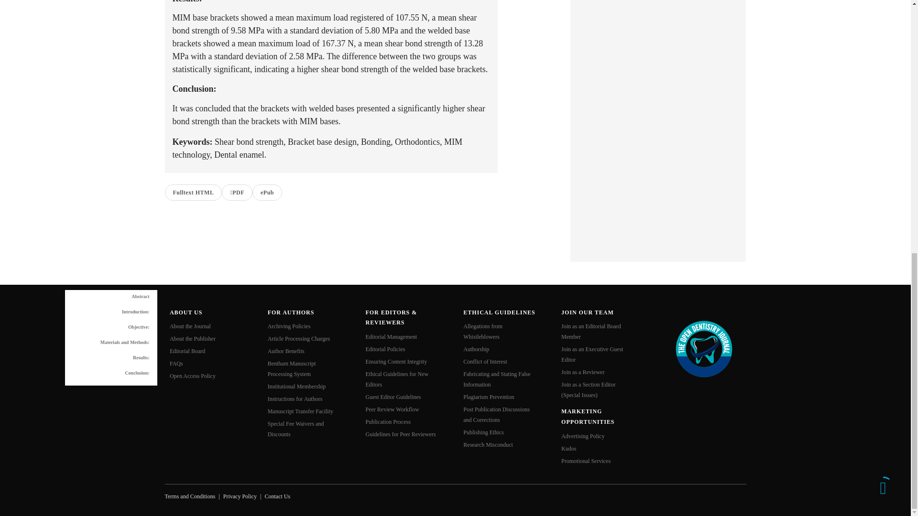 This screenshot has height=516, width=918. What do you see at coordinates (189, 496) in the screenshot?
I see `Terms and Conditions` at bounding box center [189, 496].